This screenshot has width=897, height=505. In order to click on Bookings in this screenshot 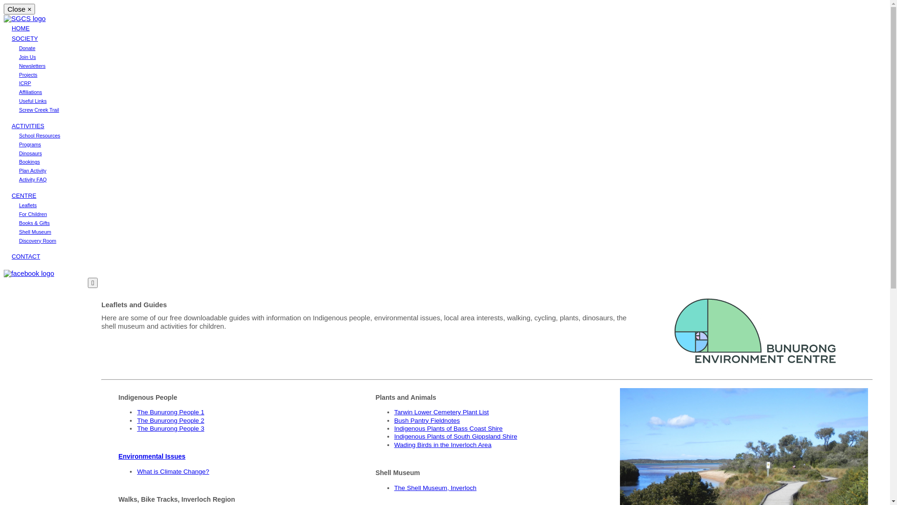, I will do `click(30, 162)`.